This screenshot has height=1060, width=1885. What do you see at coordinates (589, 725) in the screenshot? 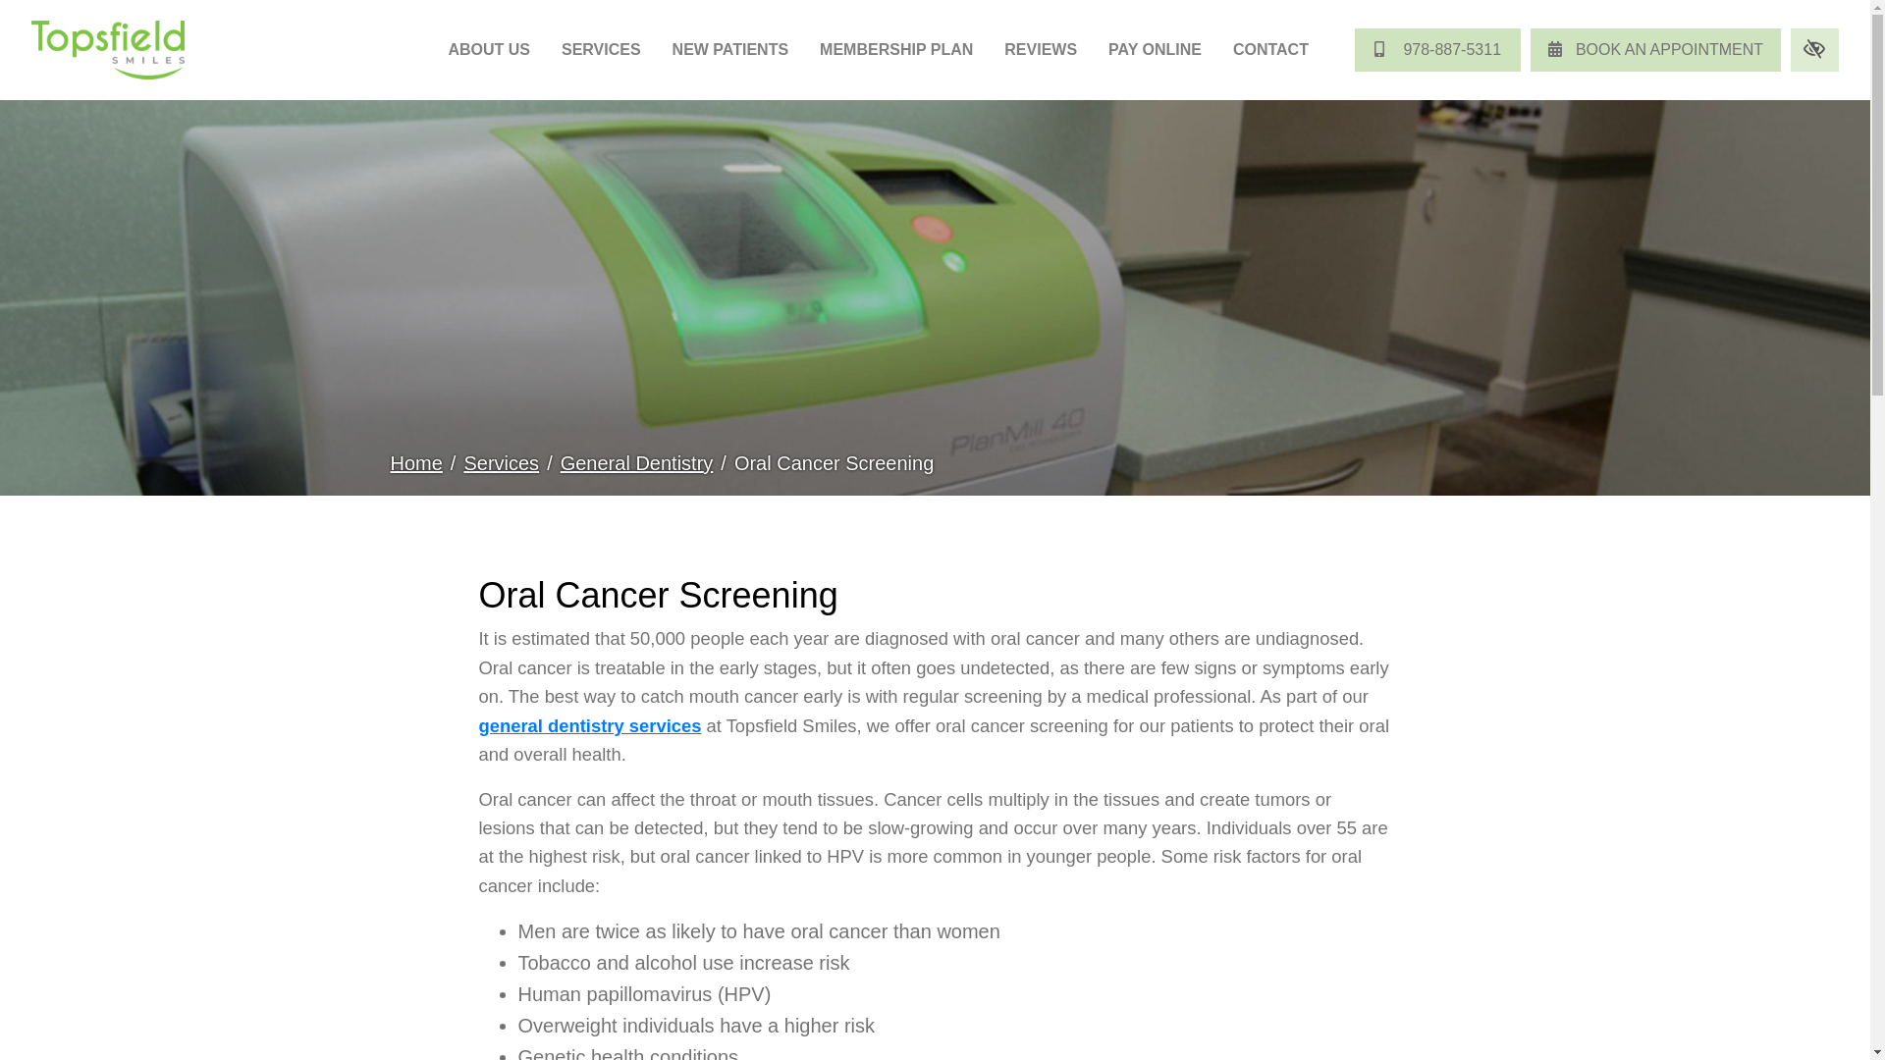
I see `Topsfield MA General Dentistry` at bounding box center [589, 725].